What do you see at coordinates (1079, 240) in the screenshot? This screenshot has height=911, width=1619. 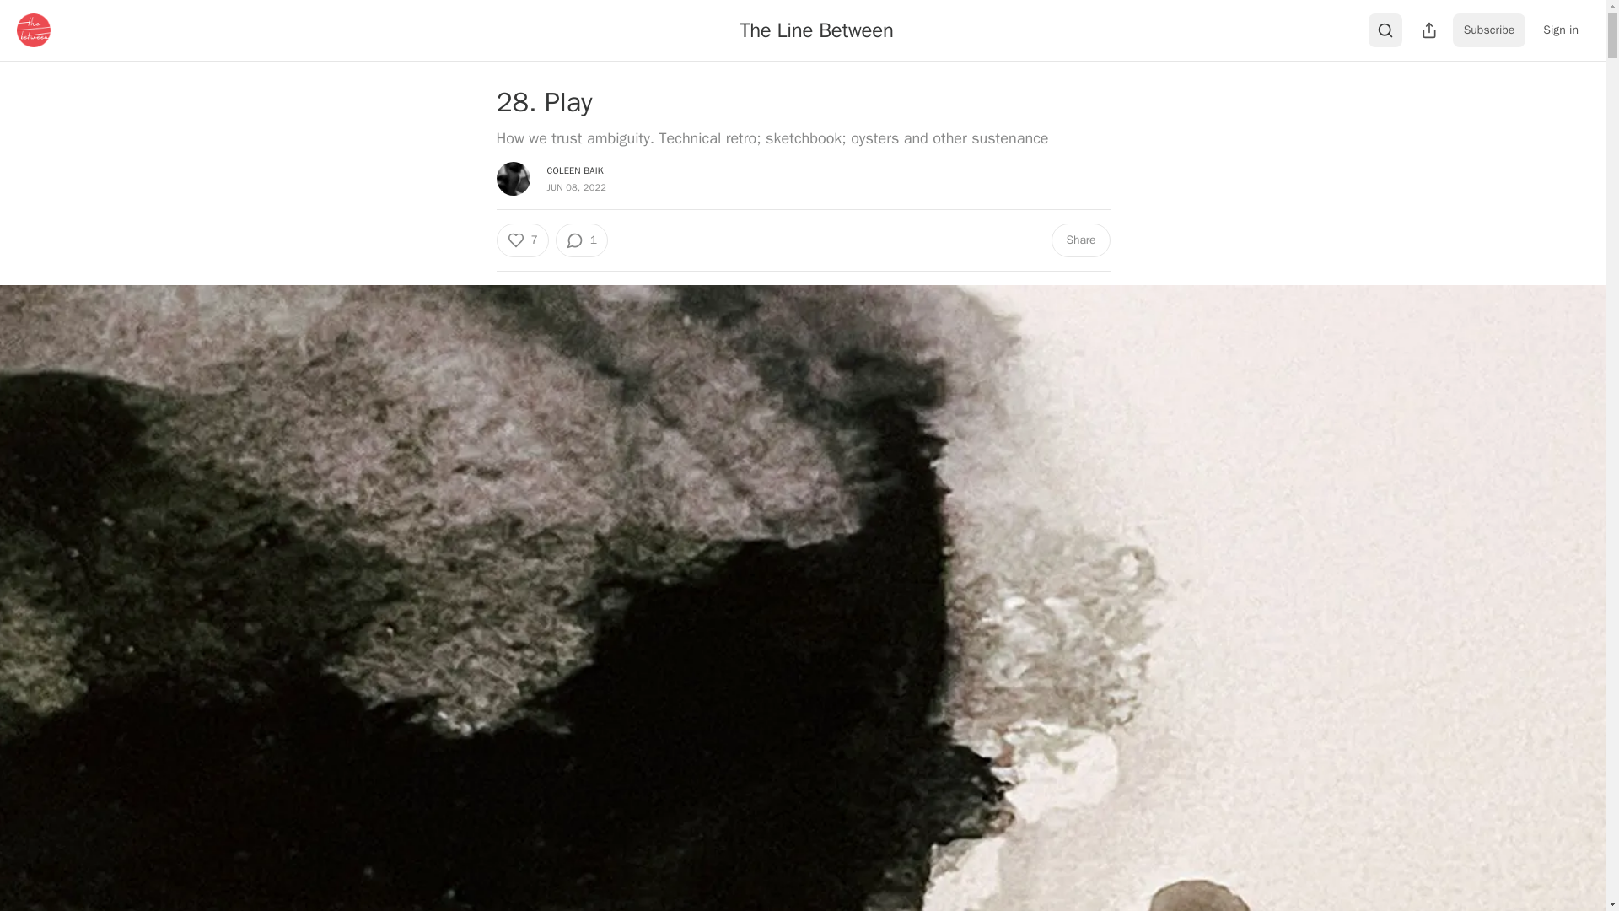 I see `Share` at bounding box center [1079, 240].